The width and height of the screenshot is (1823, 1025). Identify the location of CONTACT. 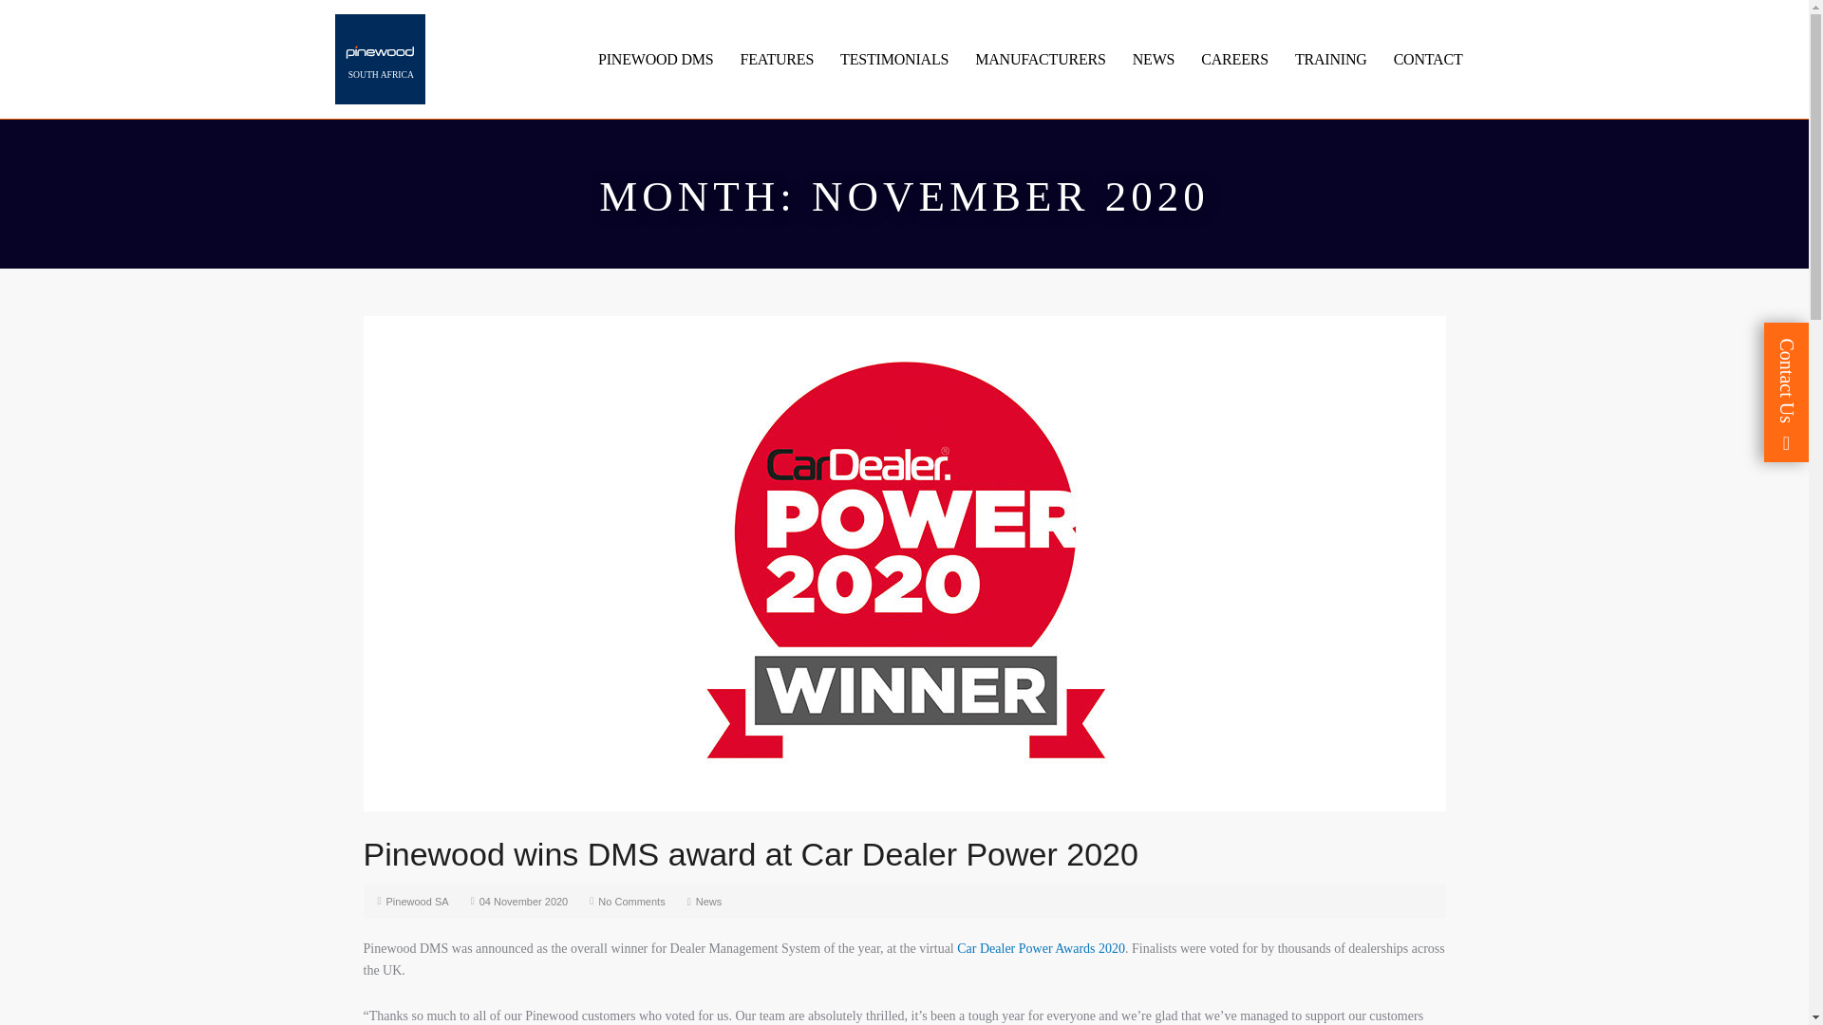
(1428, 60).